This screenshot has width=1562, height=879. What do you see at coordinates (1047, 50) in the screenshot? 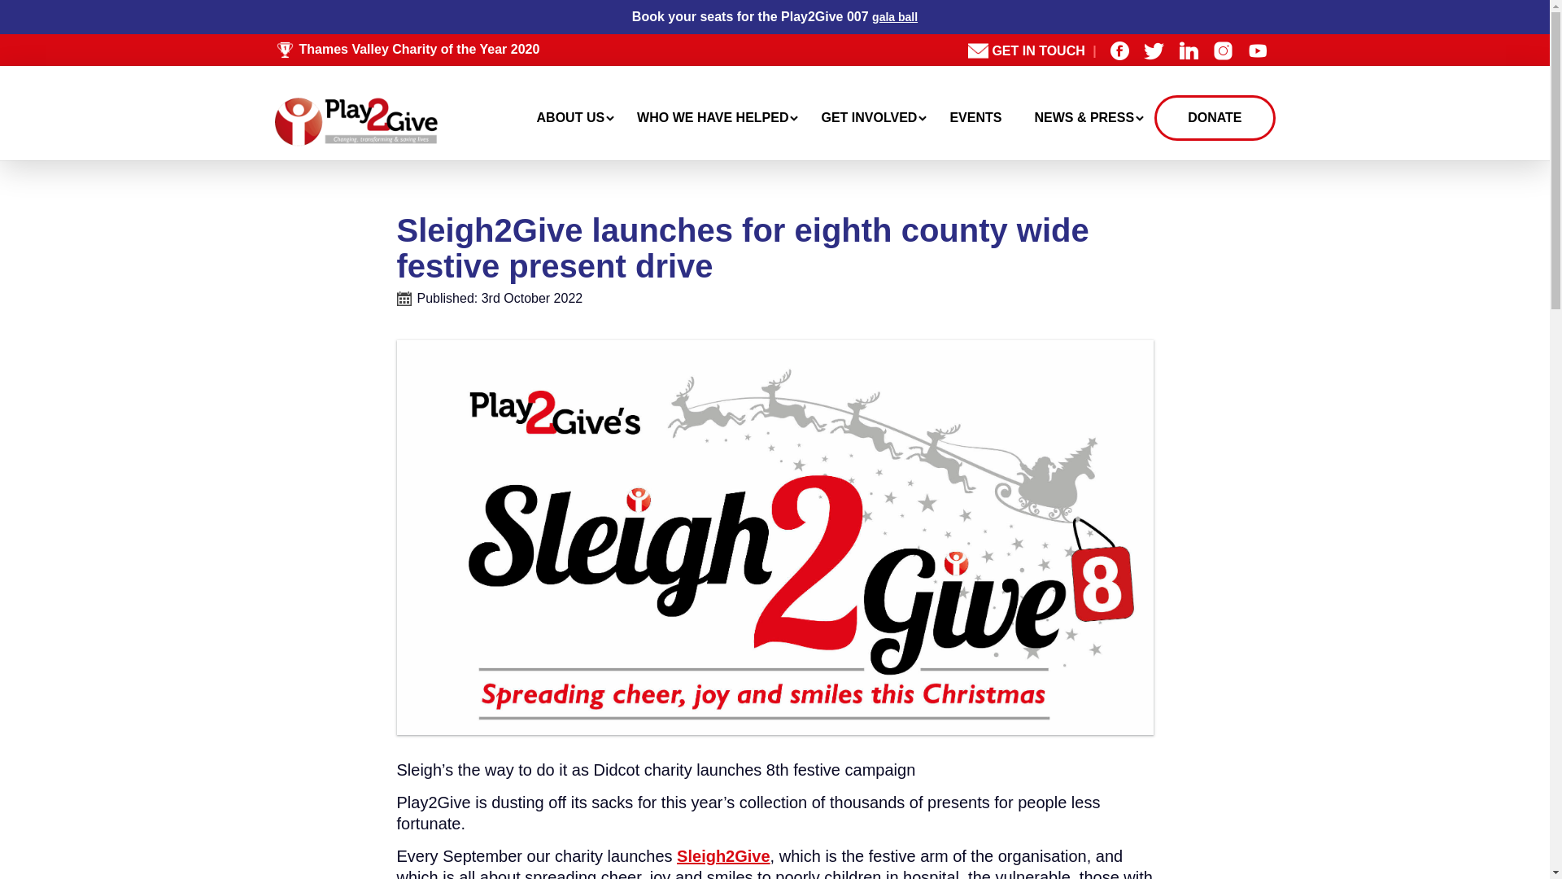
I see `GET IN TOUCH` at bounding box center [1047, 50].